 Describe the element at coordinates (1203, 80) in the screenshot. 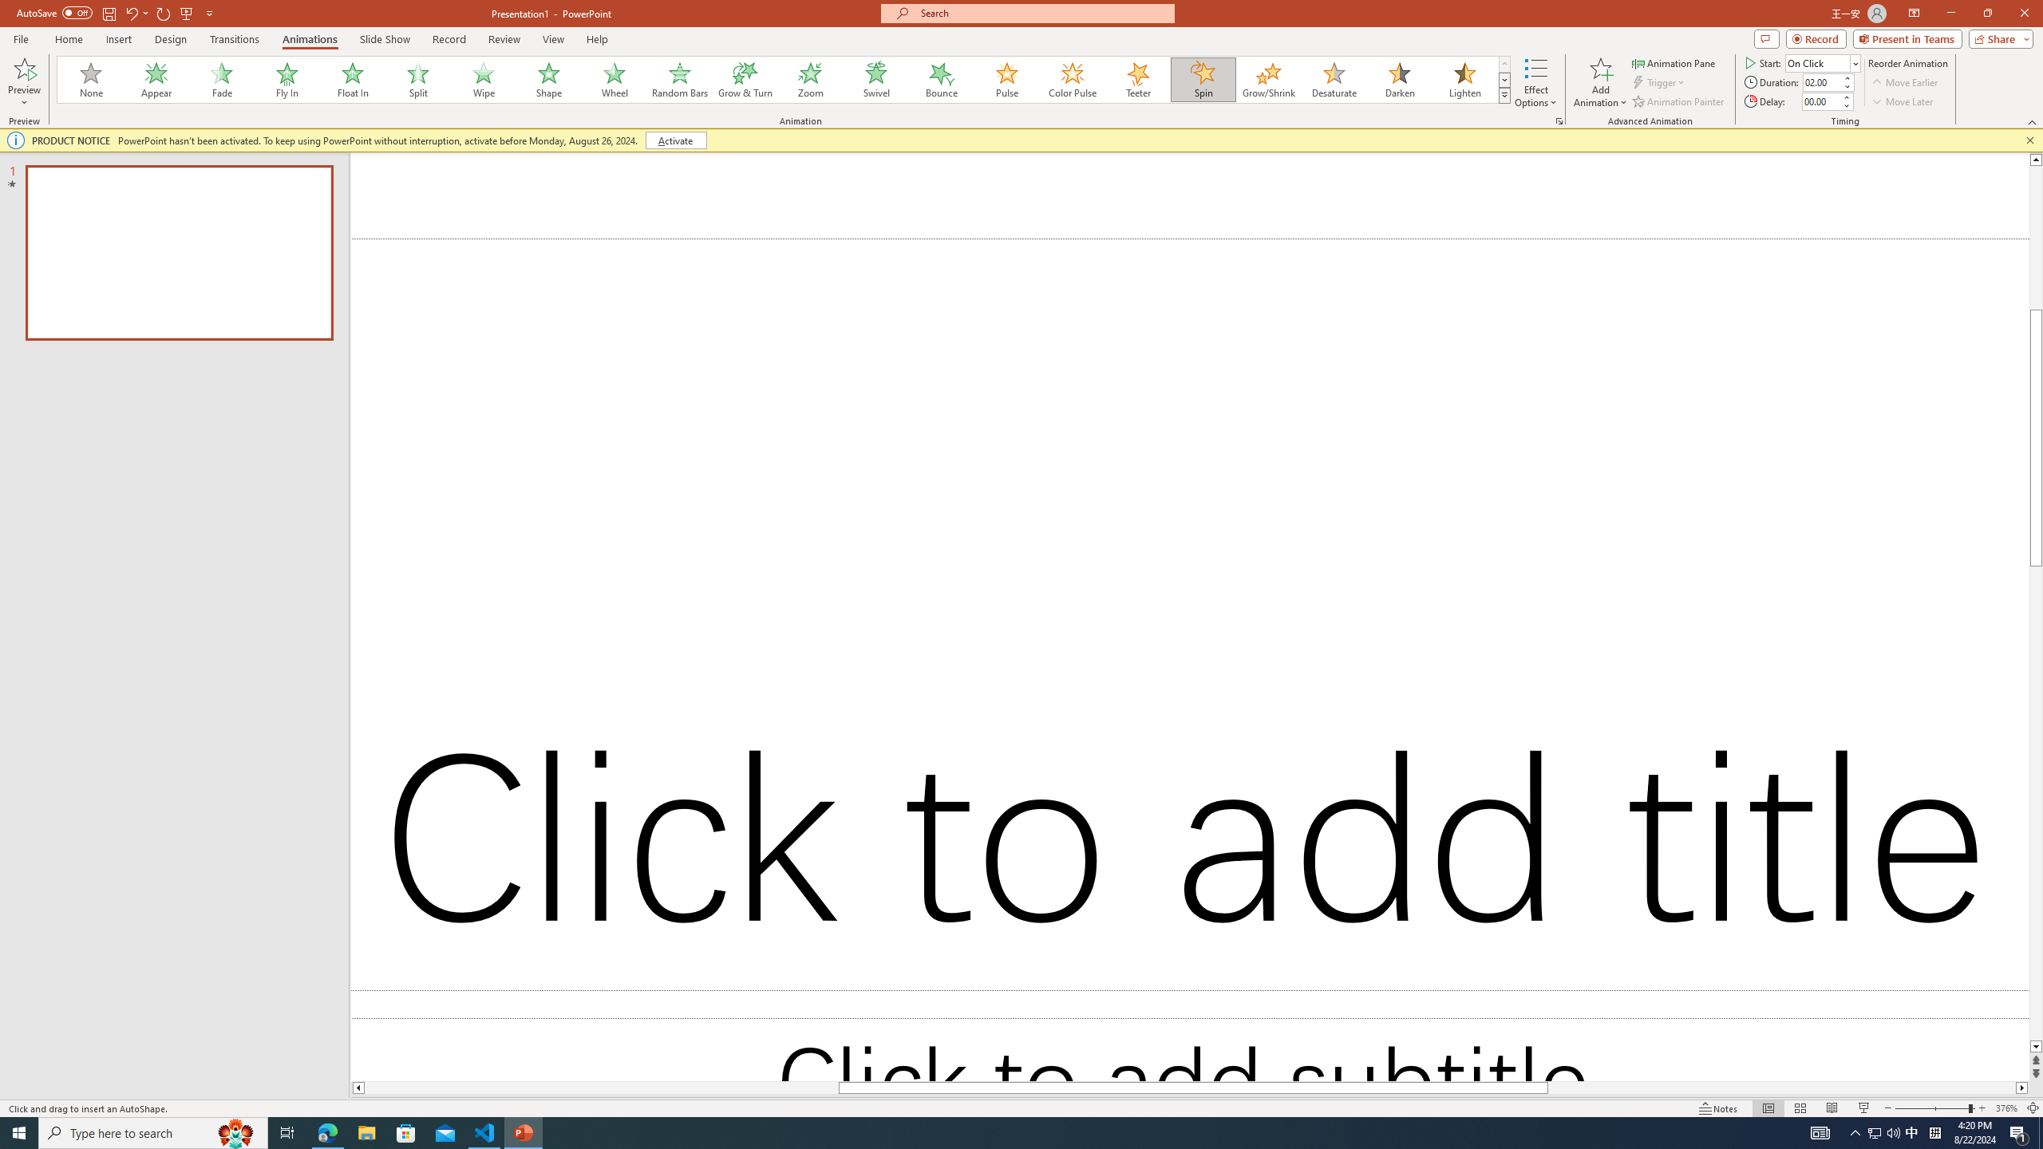

I see `Spin` at that location.